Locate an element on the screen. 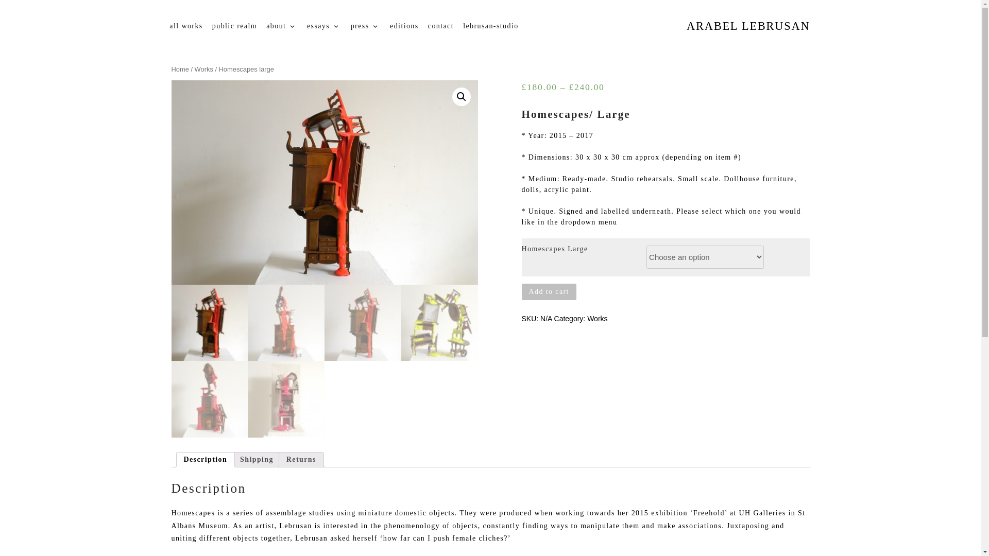 The width and height of the screenshot is (989, 556). lebrusan-studio is located at coordinates (490, 27).